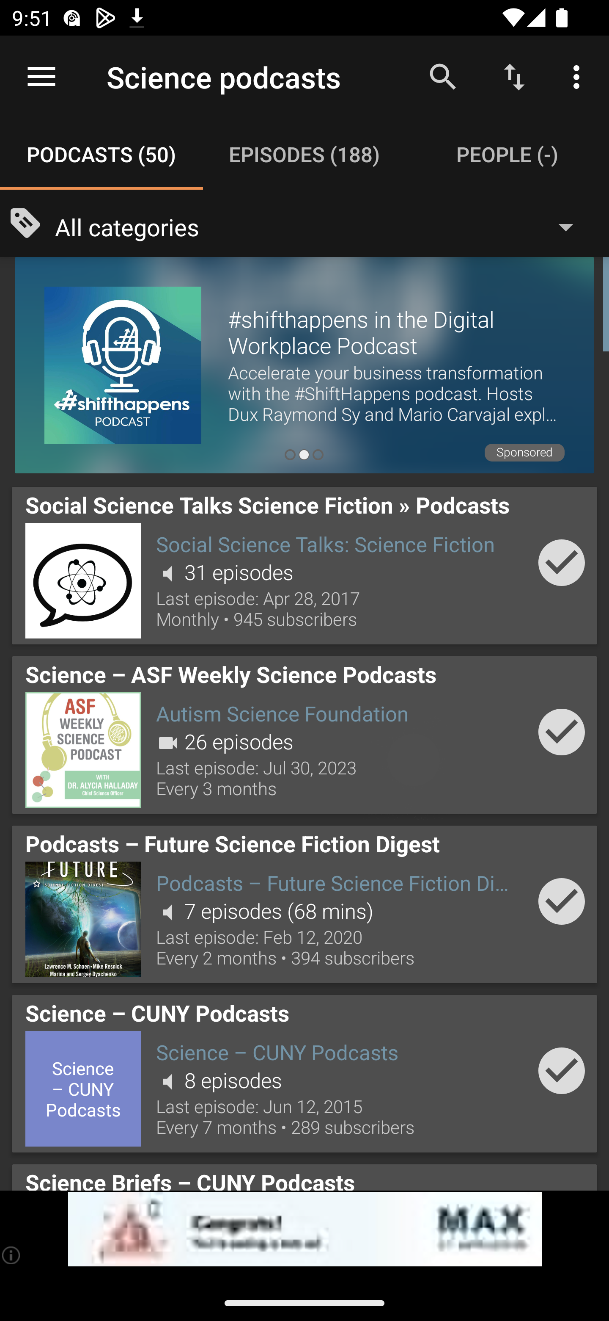 This screenshot has width=609, height=1321. I want to click on Search, so click(443, 76).